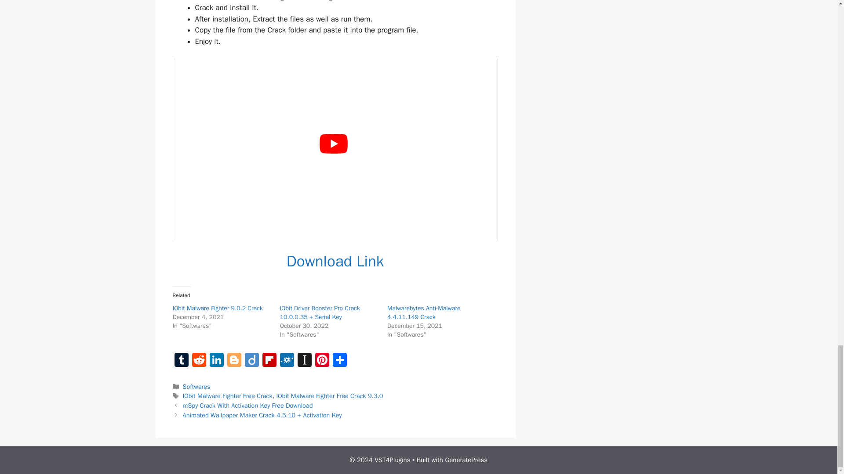 The width and height of the screenshot is (844, 474). Describe the element at coordinates (217, 308) in the screenshot. I see `IObit Malware Fighter 9.0.2 Crack` at that location.